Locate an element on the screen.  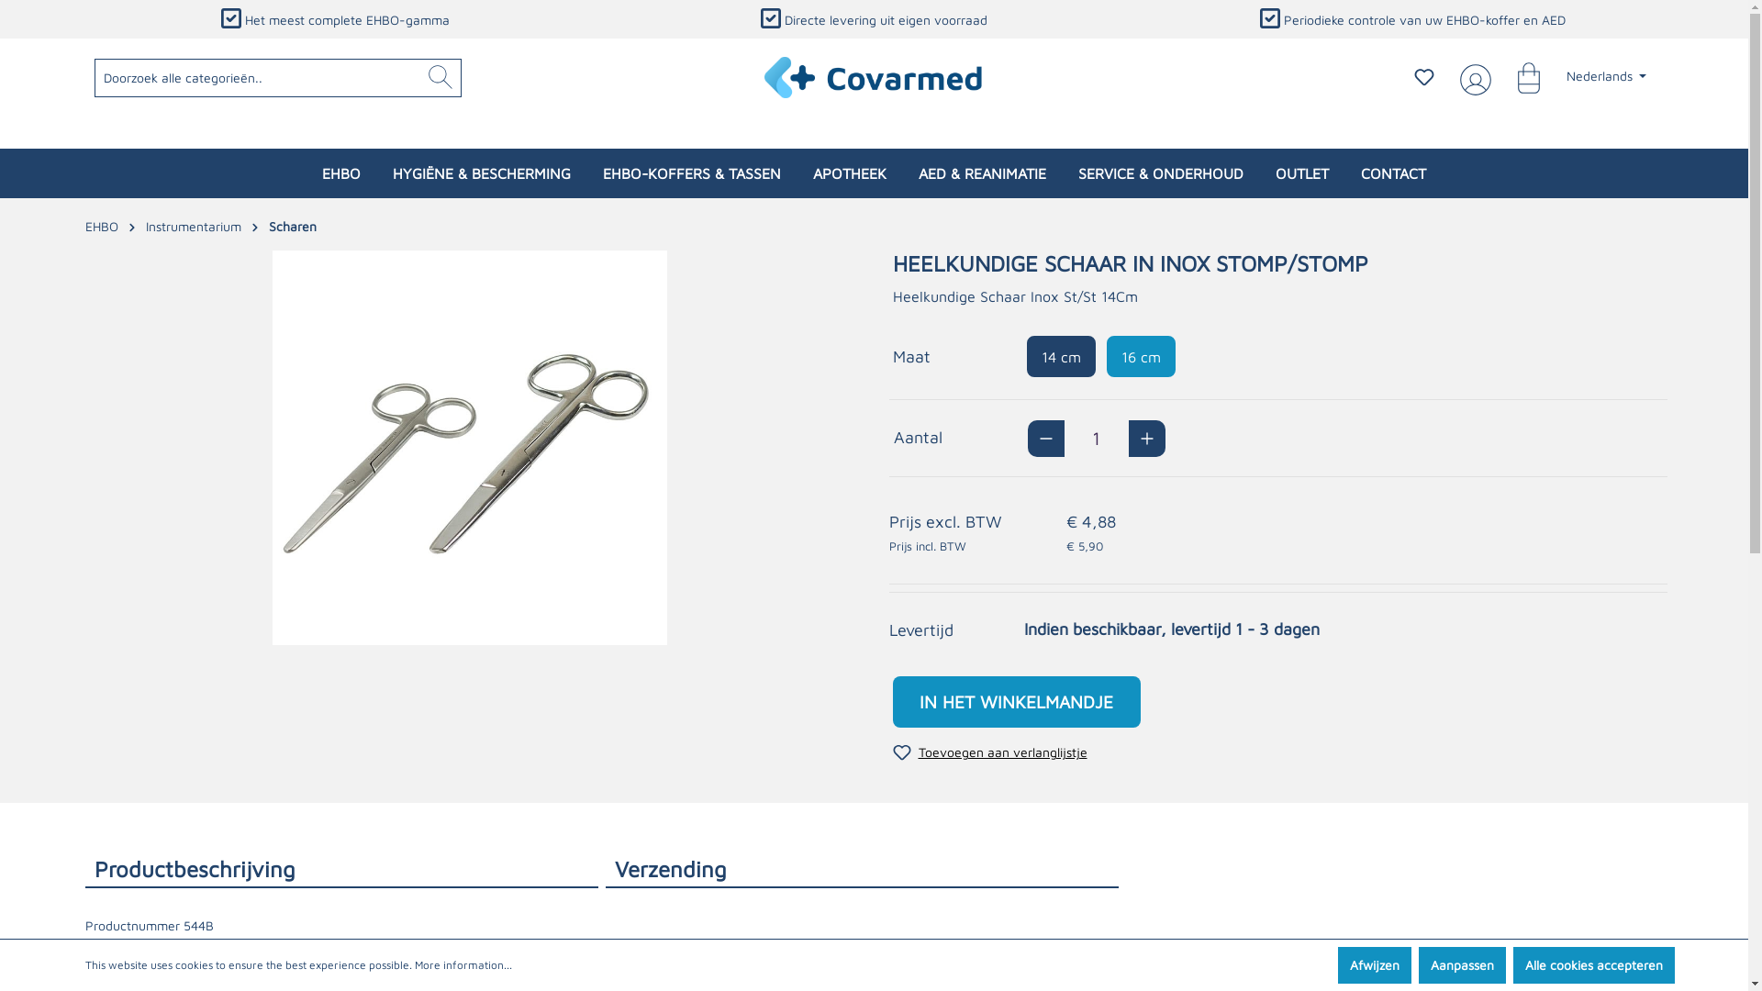
Scharen is located at coordinates (292, 226).